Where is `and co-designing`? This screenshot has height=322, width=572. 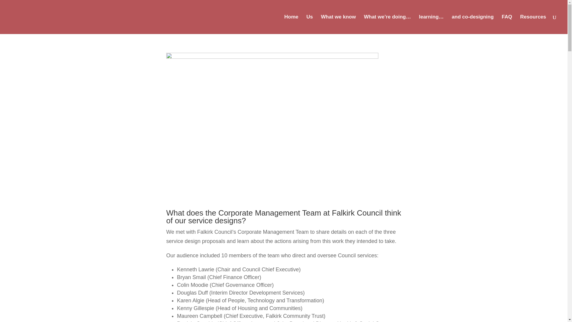
and co-designing is located at coordinates (472, 24).